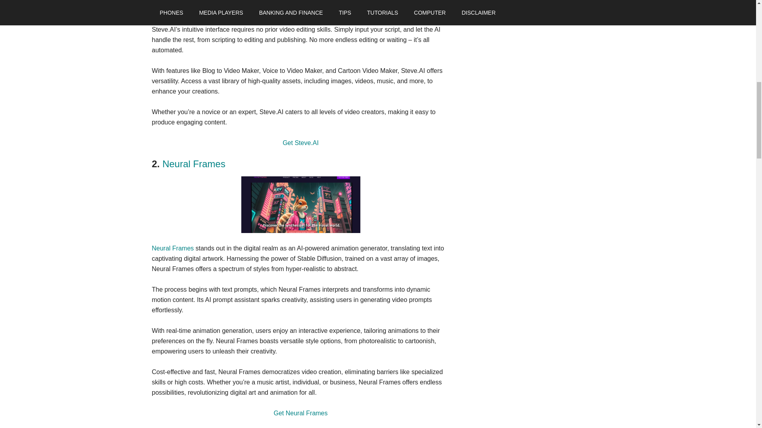 The height and width of the screenshot is (428, 762). Describe the element at coordinates (172, 248) in the screenshot. I see `Neural Frames` at that location.